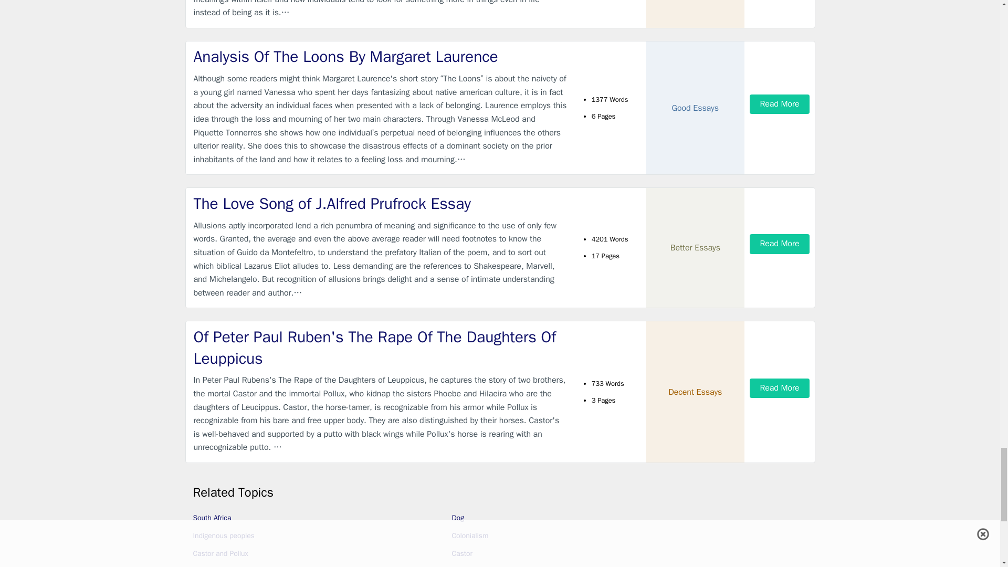 This screenshot has width=1008, height=567. I want to click on South Africa, so click(212, 518).